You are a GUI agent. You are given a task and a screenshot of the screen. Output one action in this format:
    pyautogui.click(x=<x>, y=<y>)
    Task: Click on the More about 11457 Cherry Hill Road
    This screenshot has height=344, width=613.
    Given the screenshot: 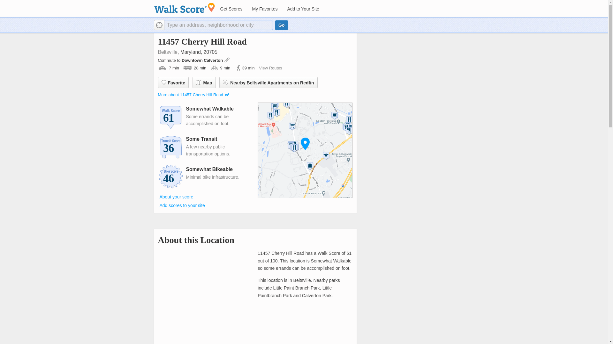 What is the action you would take?
    pyautogui.click(x=190, y=95)
    